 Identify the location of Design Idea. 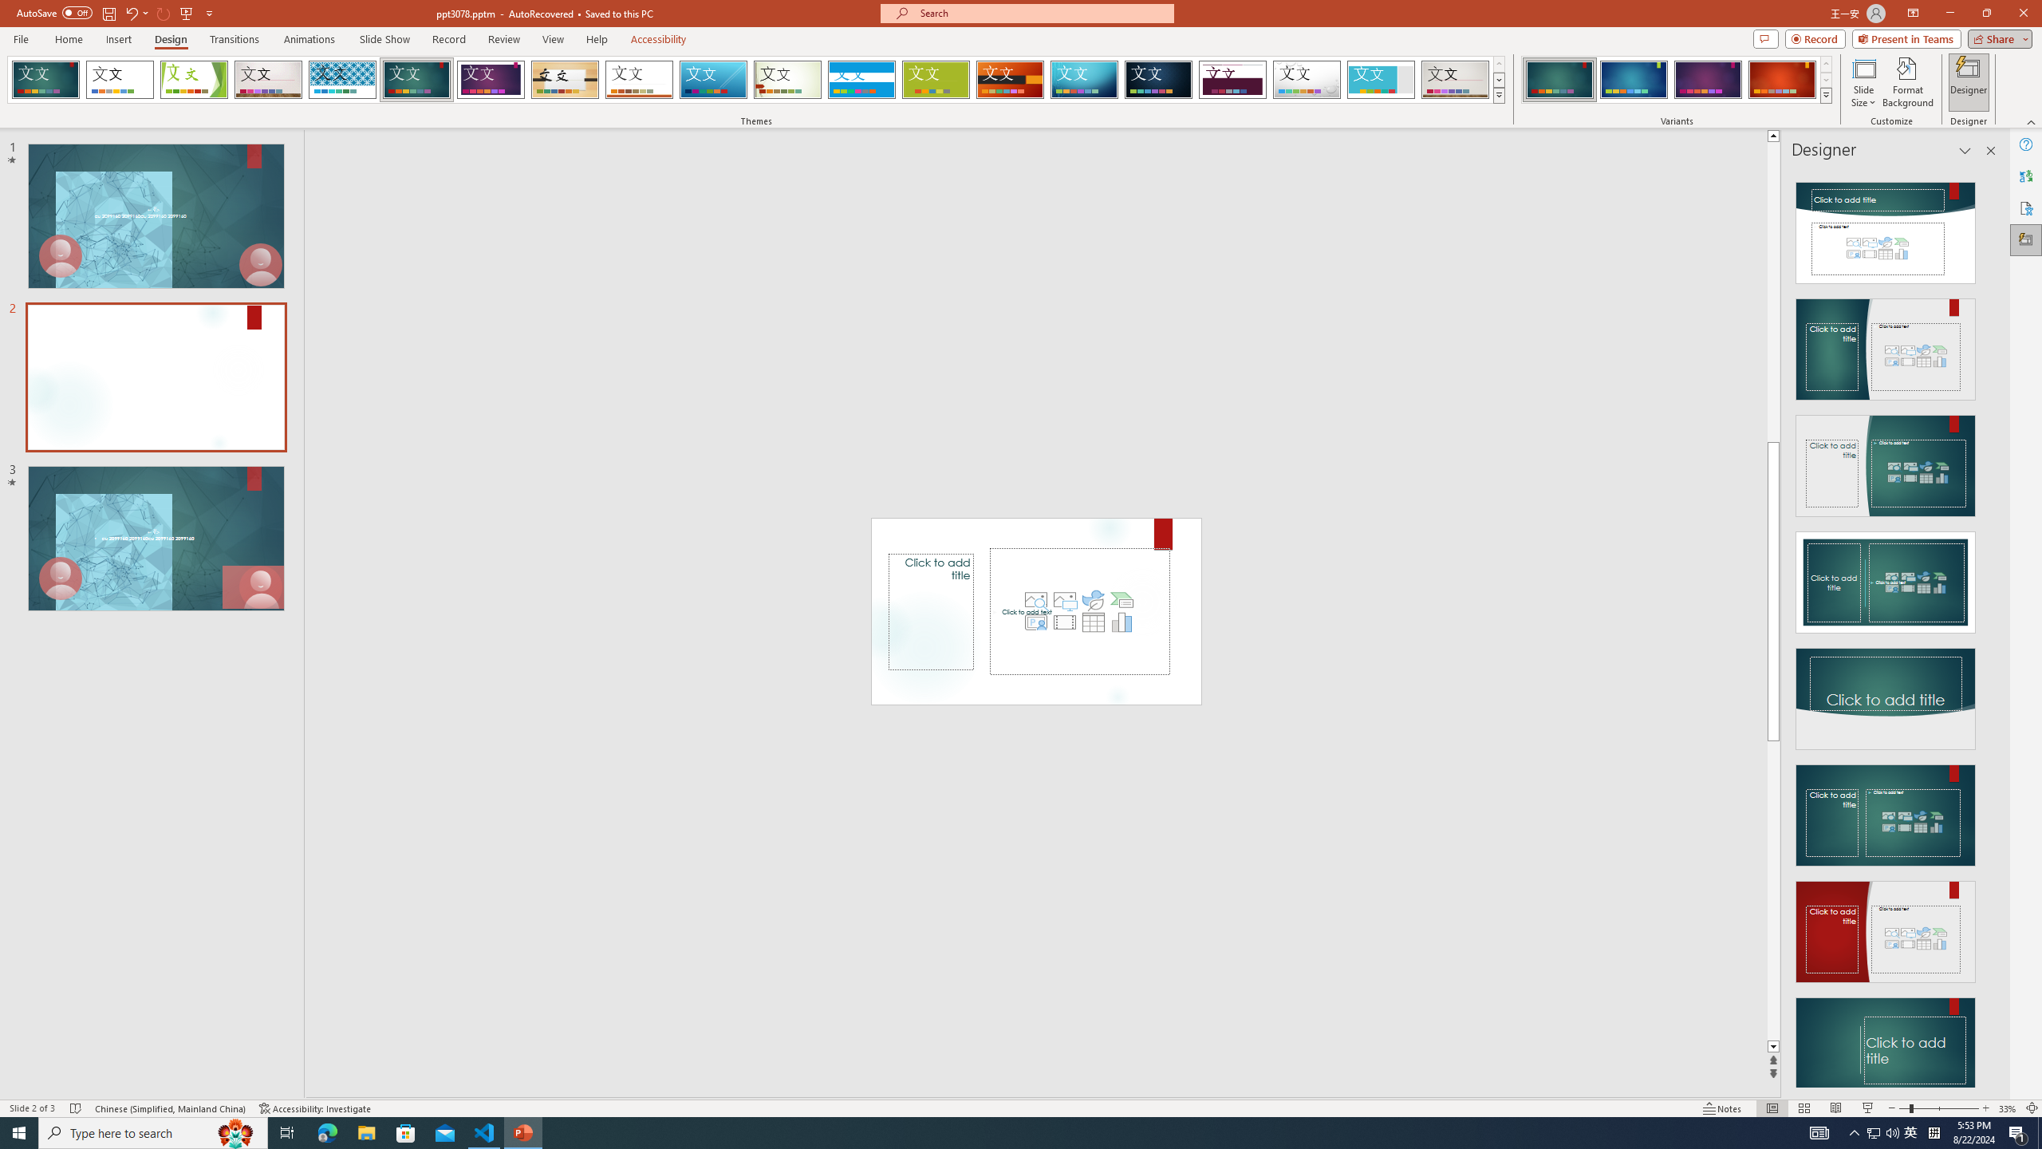
(1886, 1044).